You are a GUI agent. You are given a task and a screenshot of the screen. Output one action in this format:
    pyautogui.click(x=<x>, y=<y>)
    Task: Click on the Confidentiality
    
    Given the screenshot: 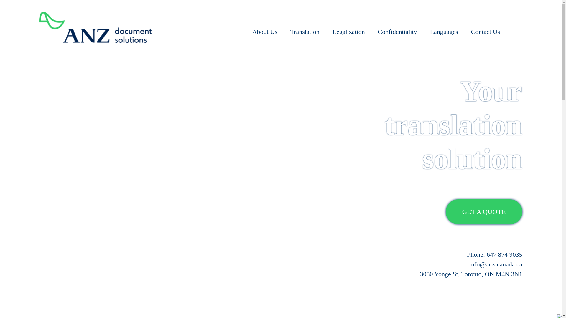 What is the action you would take?
    pyautogui.click(x=397, y=29)
    